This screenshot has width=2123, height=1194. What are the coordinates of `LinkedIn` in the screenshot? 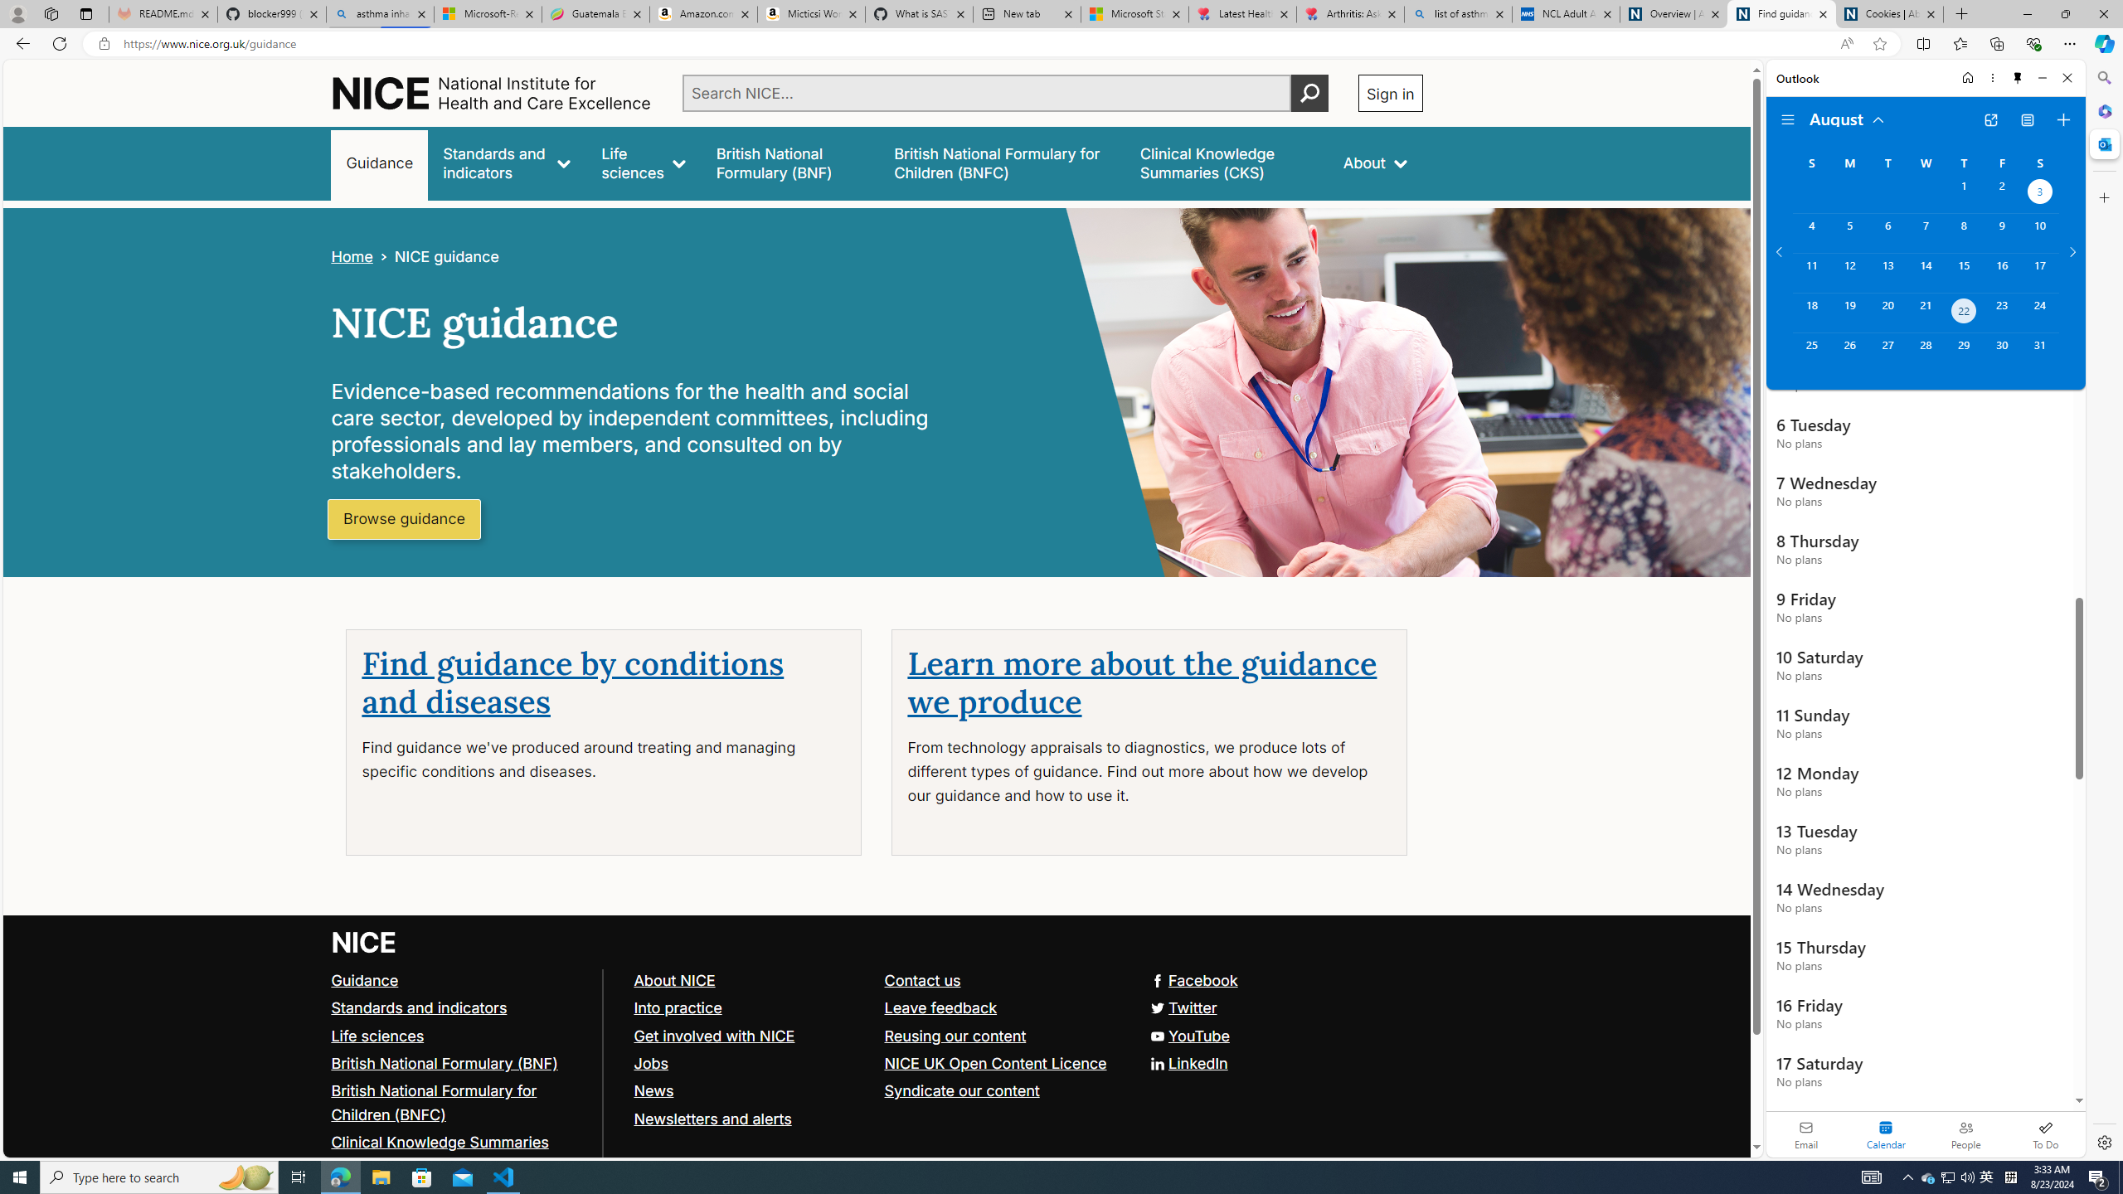 It's located at (1188, 1063).